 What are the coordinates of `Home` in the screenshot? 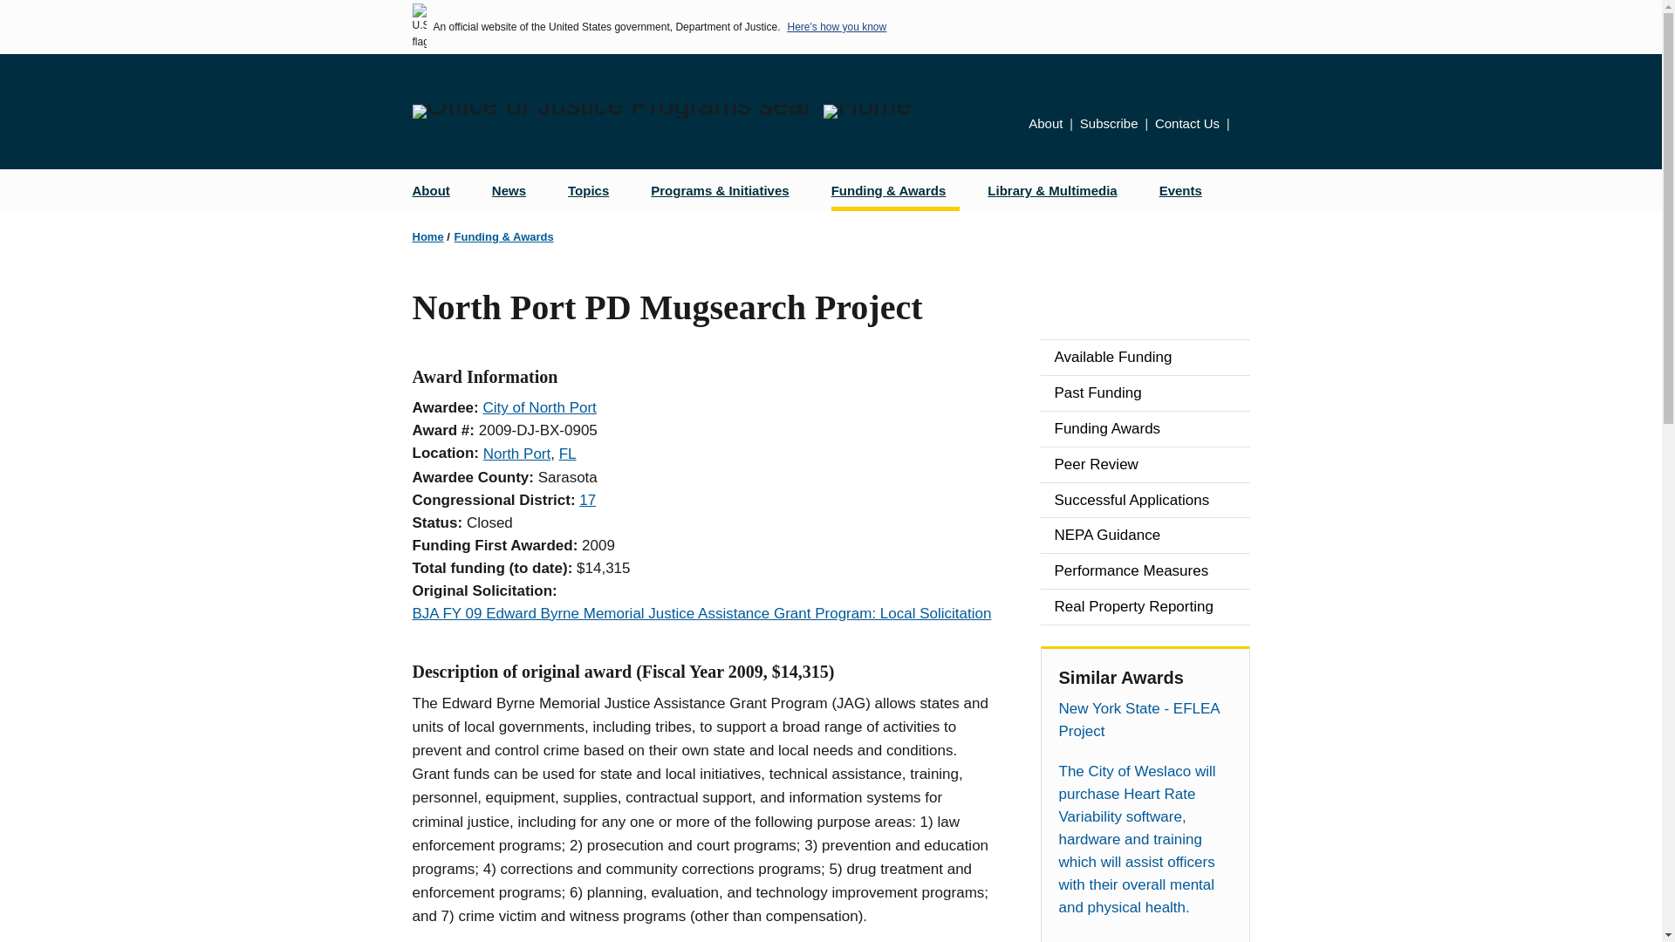 It's located at (427, 235).